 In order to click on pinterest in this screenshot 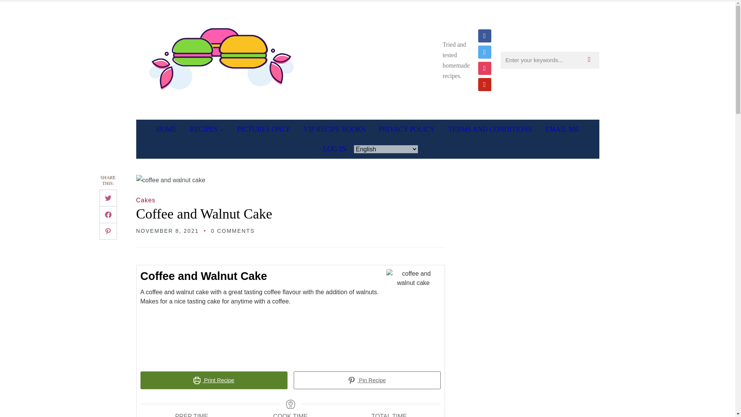, I will do `click(484, 84)`.